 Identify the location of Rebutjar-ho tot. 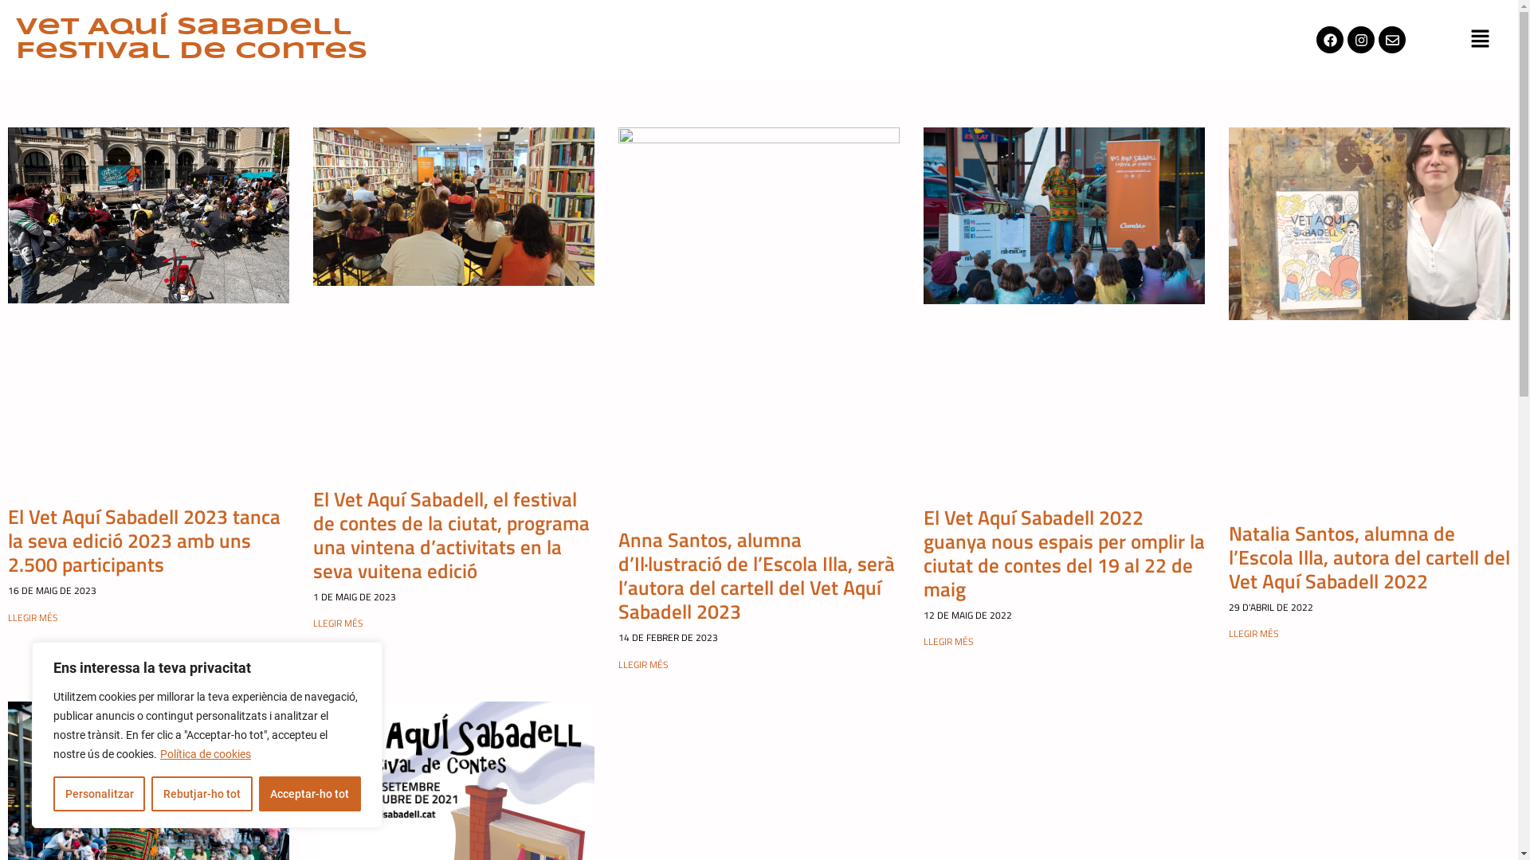
(202, 794).